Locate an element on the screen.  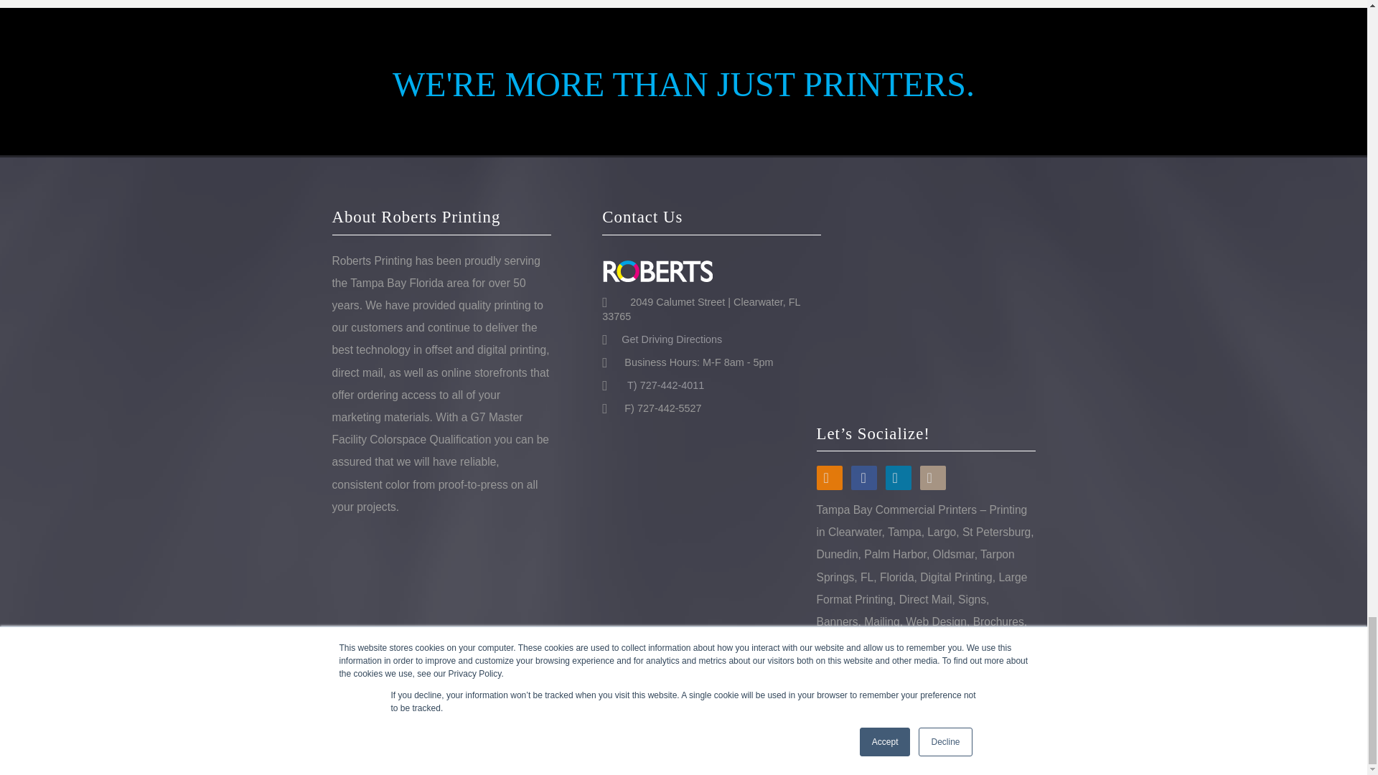
    Get Driving Directions is located at coordinates (666, 339).